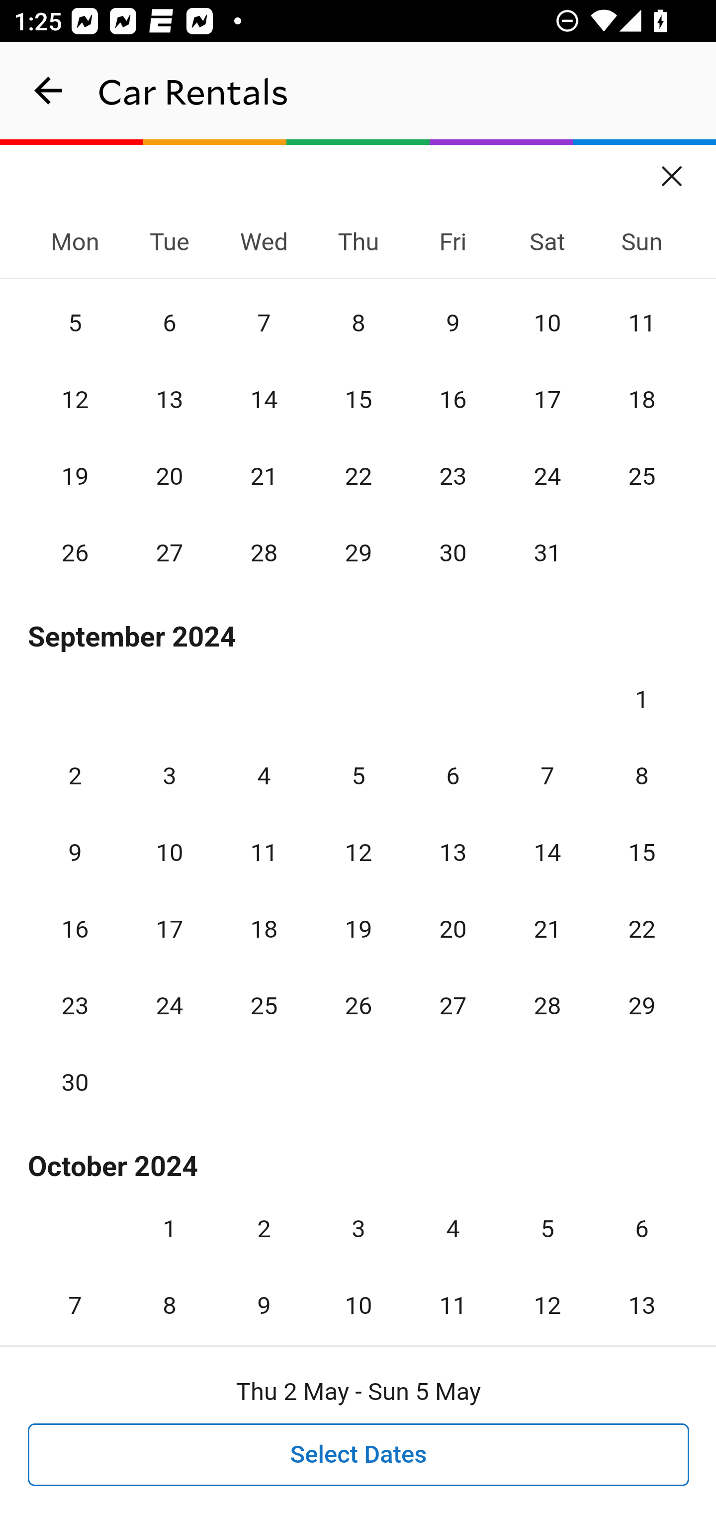  I want to click on 29 August 2024, so click(358, 552).